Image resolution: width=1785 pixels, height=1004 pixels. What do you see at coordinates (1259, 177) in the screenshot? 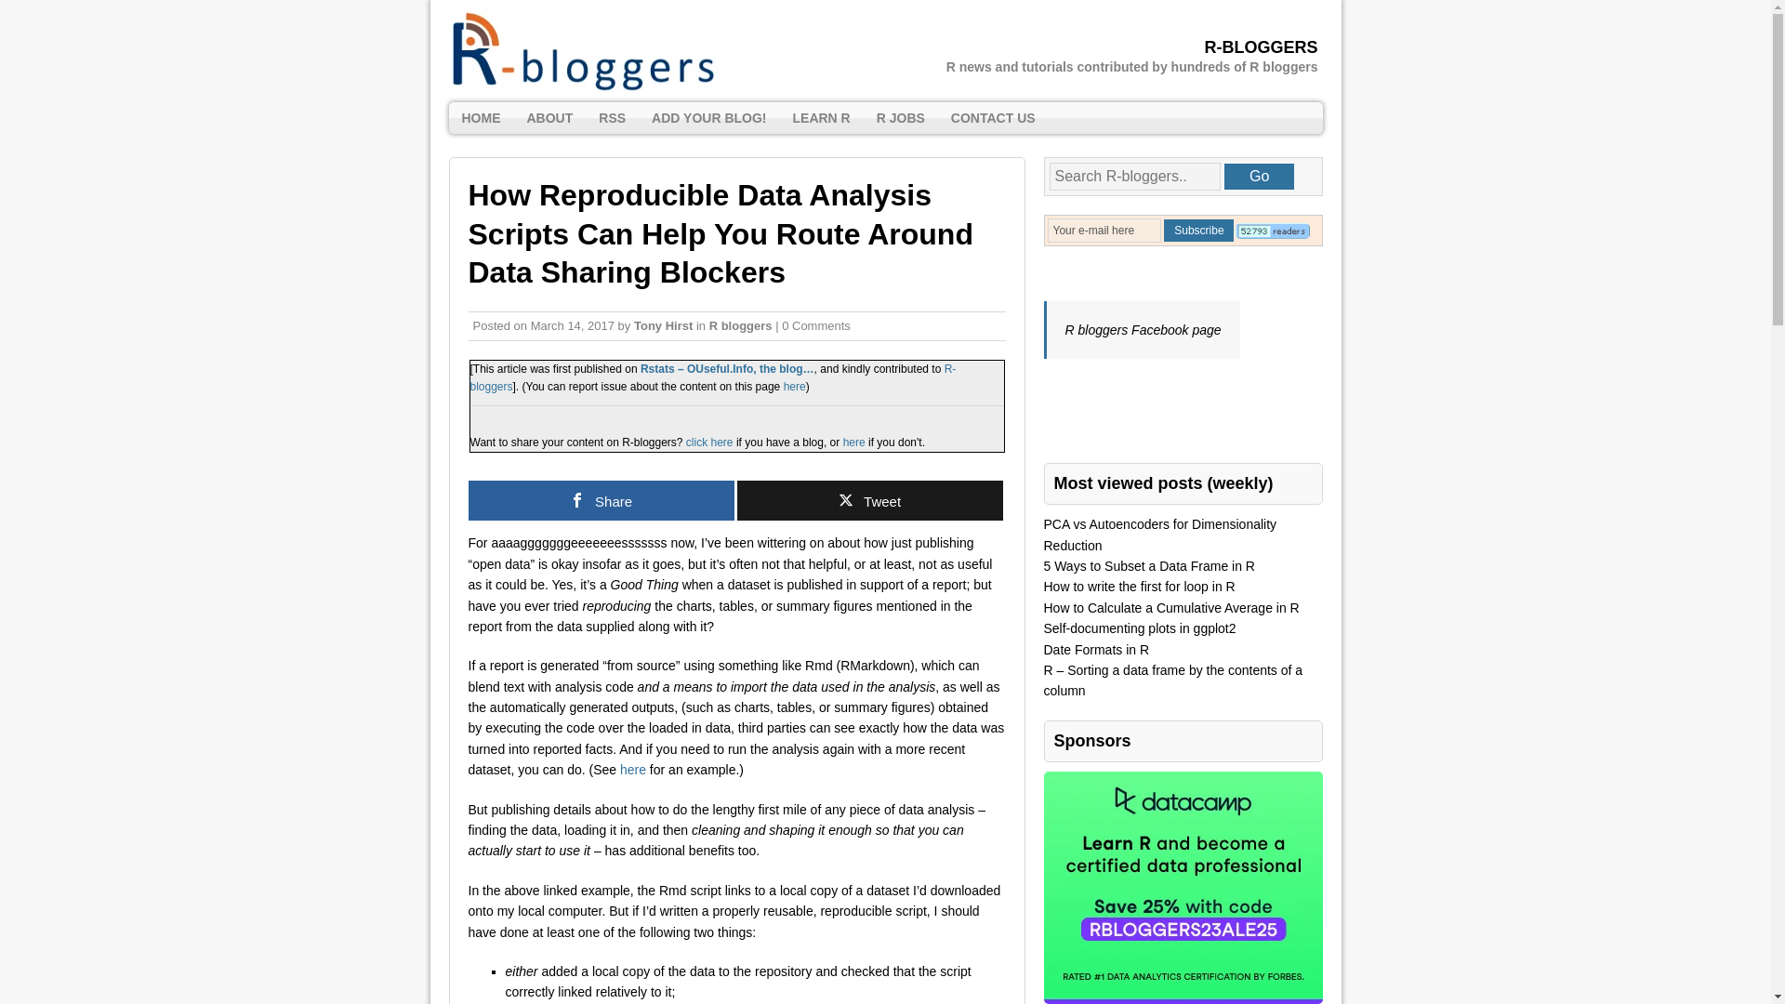
I see `Go` at bounding box center [1259, 177].